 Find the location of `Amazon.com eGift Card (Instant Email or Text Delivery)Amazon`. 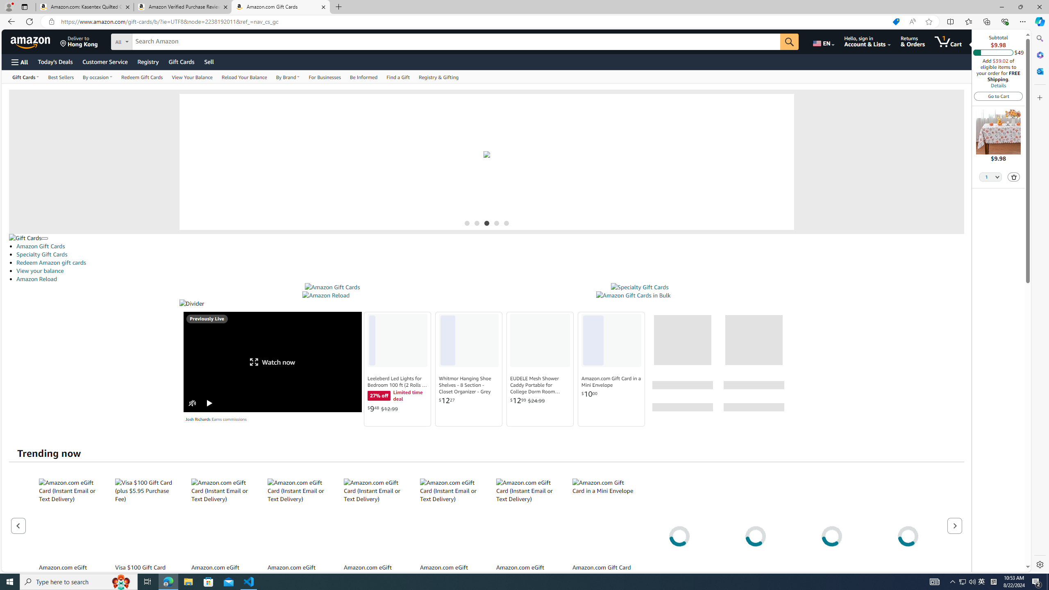

Amazon.com eGift Card (Instant Email or Text Delivery)Amazon is located at coordinates (527, 536).